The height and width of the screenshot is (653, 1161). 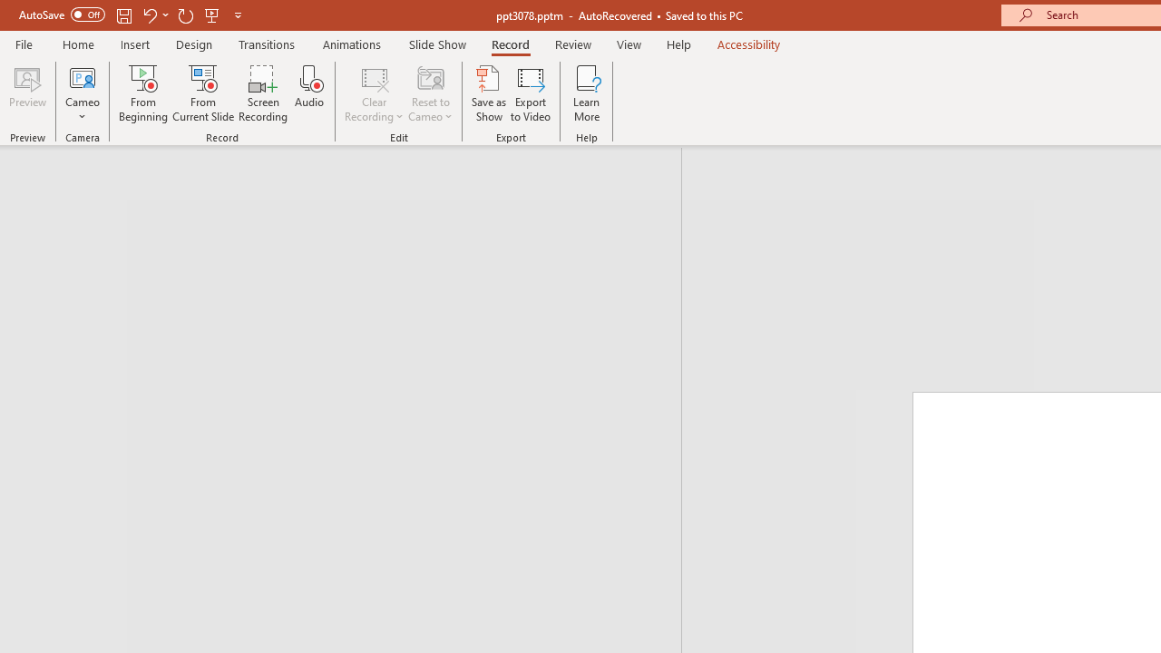 What do you see at coordinates (678, 44) in the screenshot?
I see `Help` at bounding box center [678, 44].